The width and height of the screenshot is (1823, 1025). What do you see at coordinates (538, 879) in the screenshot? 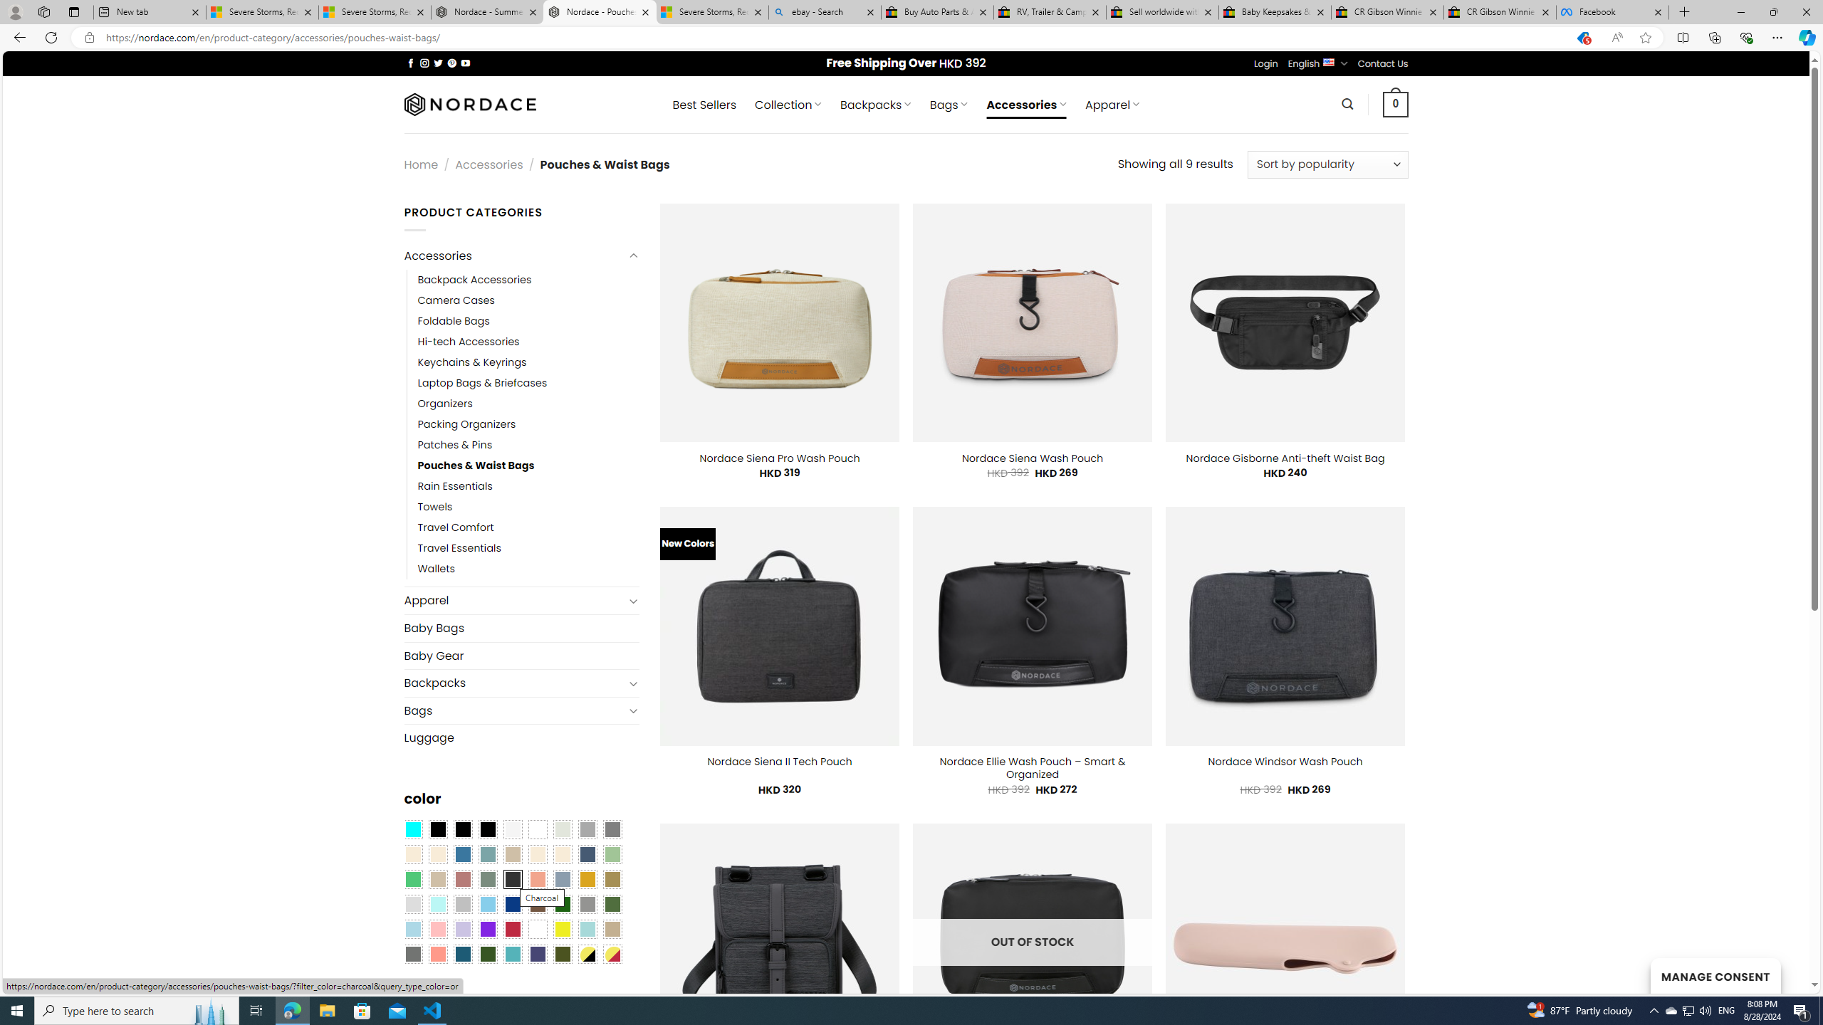
I see `Coral` at bounding box center [538, 879].